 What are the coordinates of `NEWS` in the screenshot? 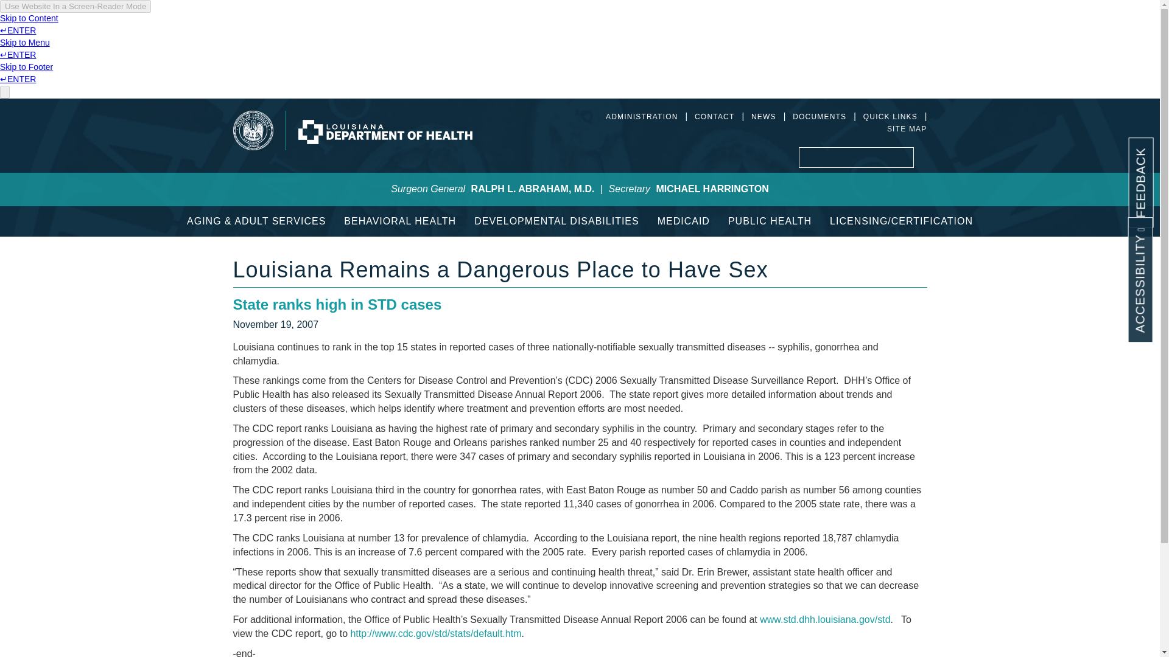 It's located at (764, 116).